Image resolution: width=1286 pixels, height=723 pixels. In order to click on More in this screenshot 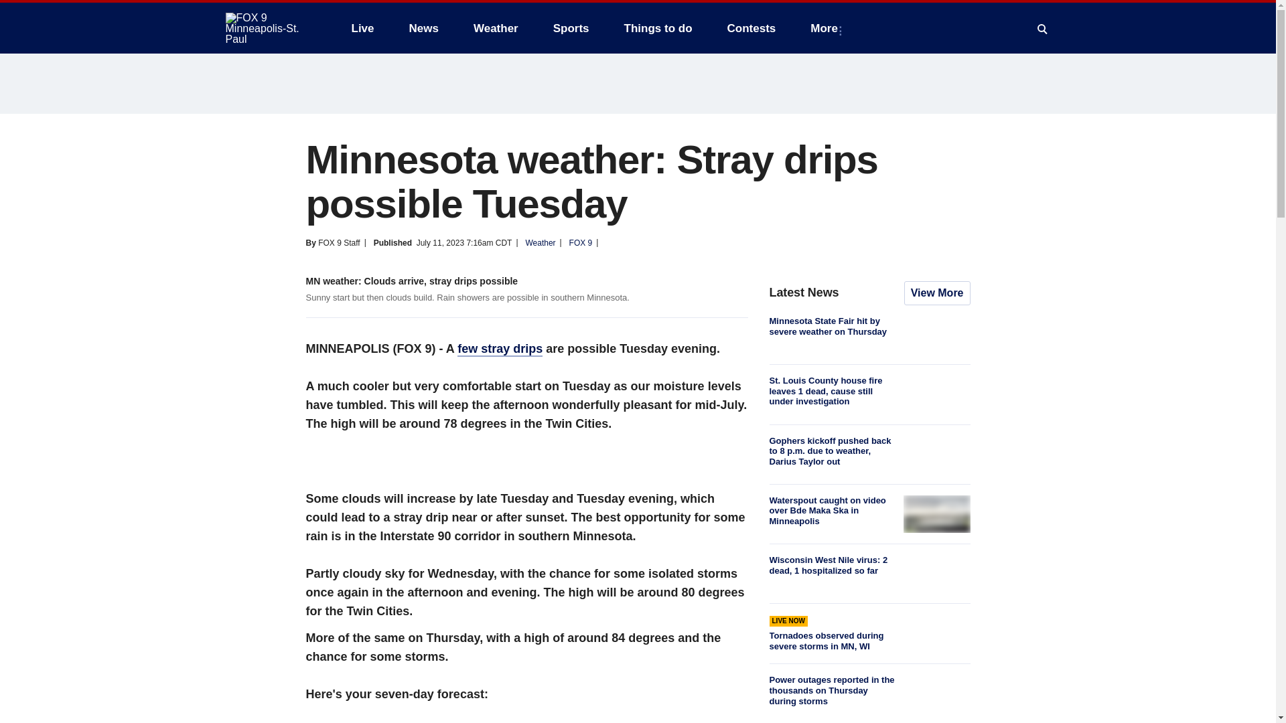, I will do `click(827, 28)`.